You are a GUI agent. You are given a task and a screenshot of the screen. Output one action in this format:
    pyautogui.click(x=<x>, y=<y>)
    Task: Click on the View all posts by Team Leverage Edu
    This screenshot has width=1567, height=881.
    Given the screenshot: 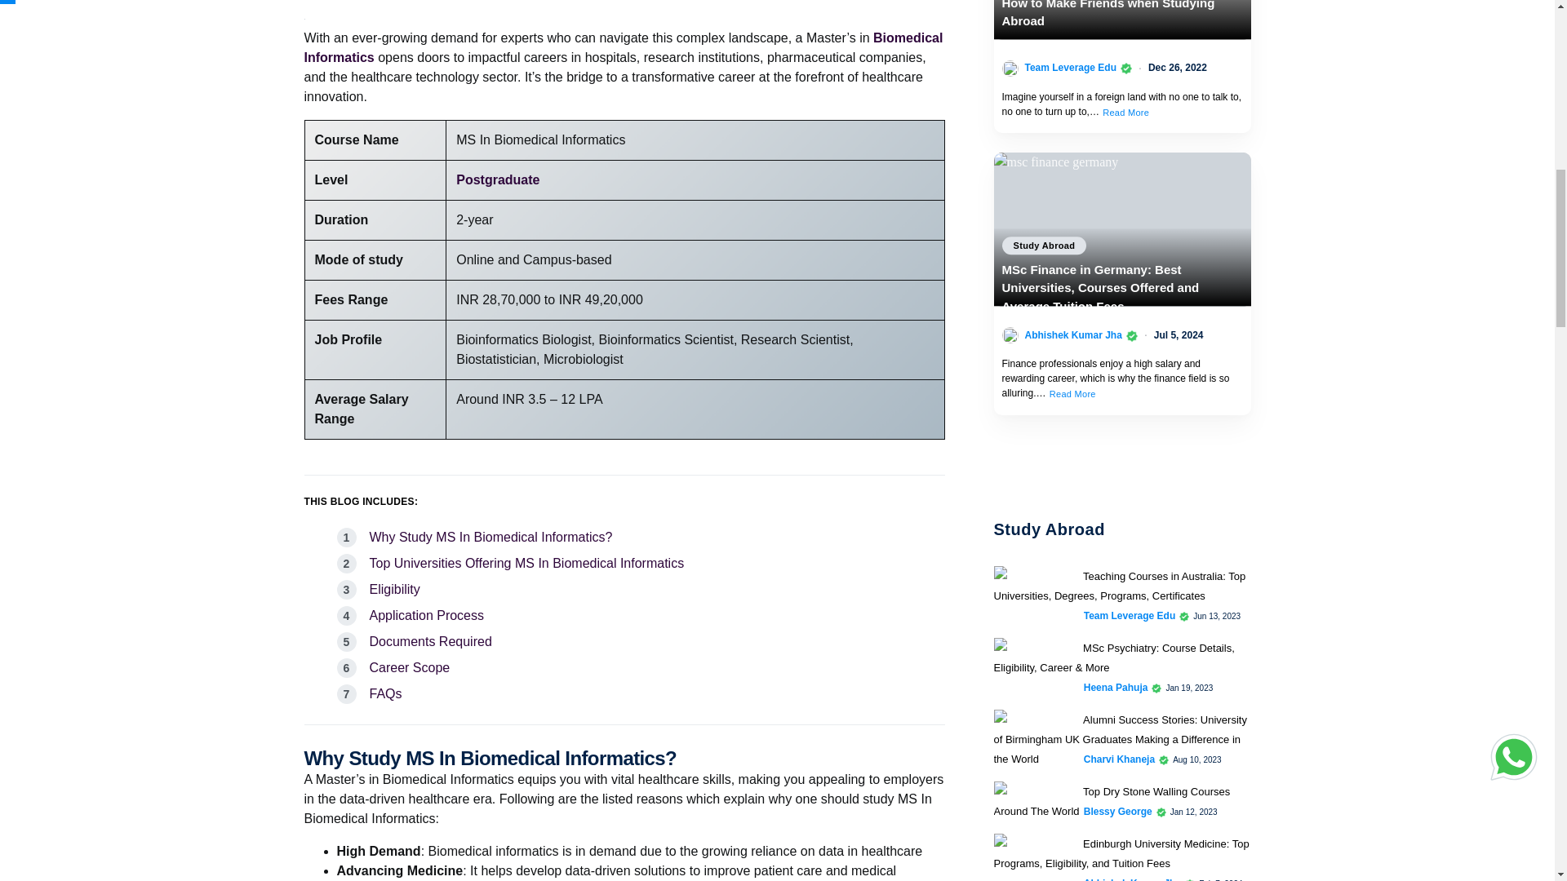 What is the action you would take?
    pyautogui.click(x=1130, y=615)
    